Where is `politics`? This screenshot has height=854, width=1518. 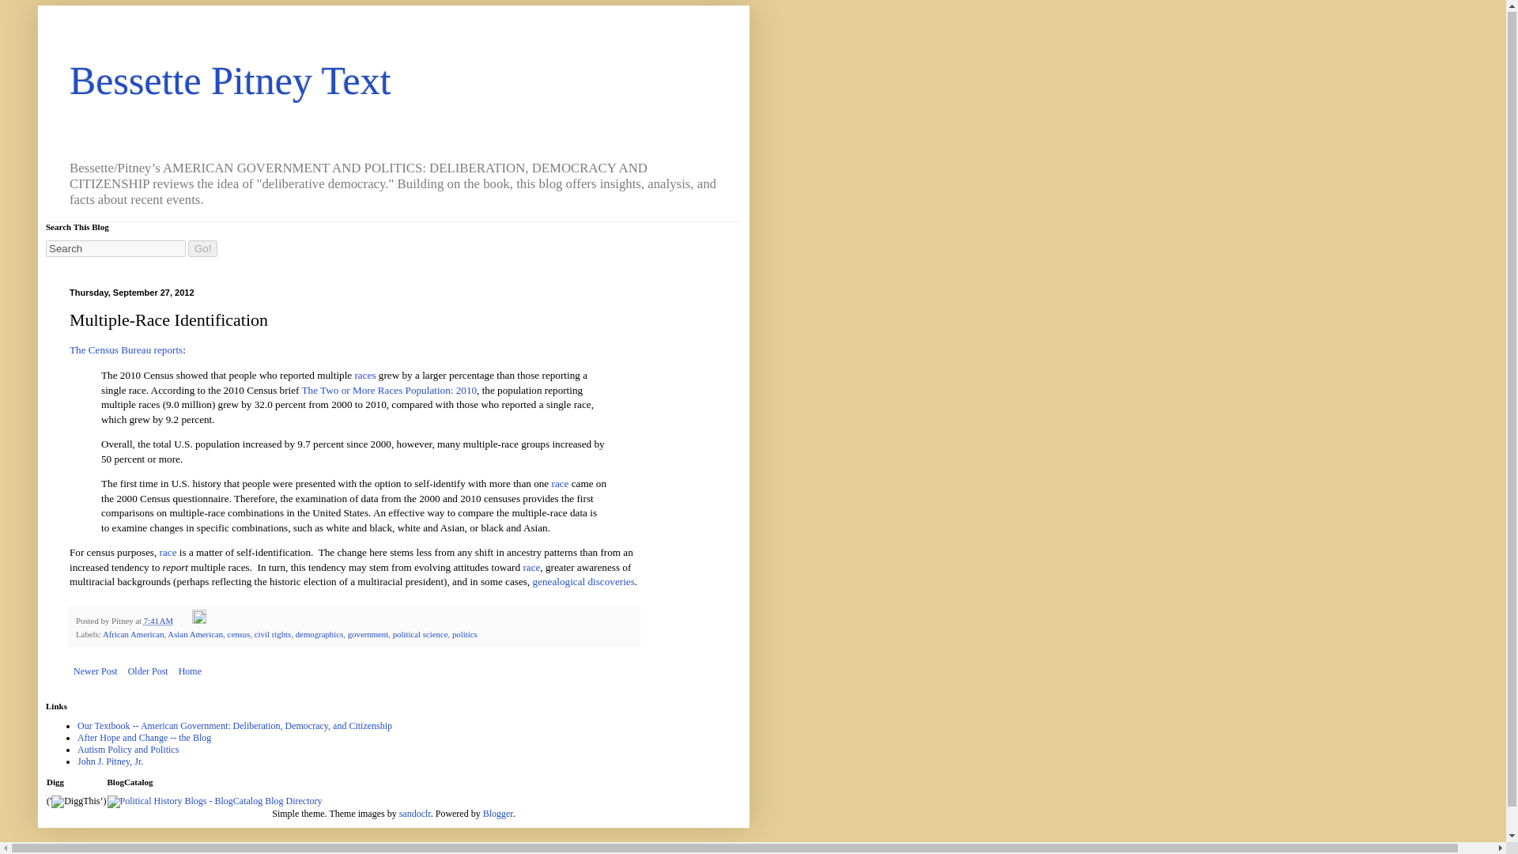 politics is located at coordinates (465, 633).